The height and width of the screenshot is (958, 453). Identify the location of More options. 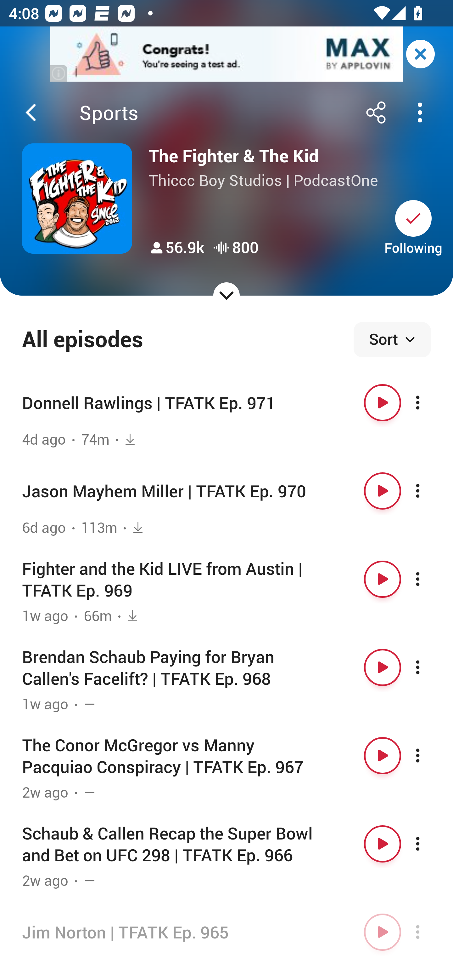
(428, 491).